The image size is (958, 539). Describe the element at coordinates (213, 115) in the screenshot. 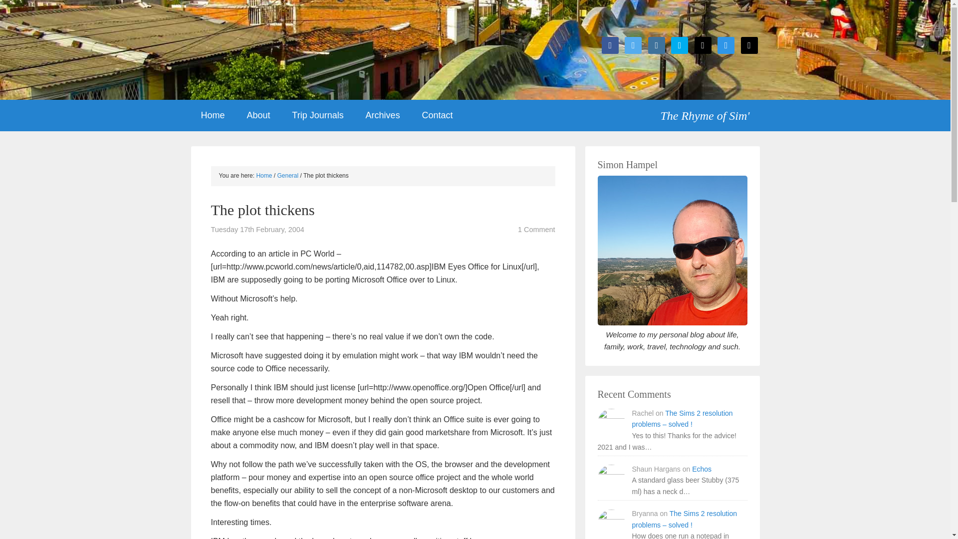

I see `Home` at that location.